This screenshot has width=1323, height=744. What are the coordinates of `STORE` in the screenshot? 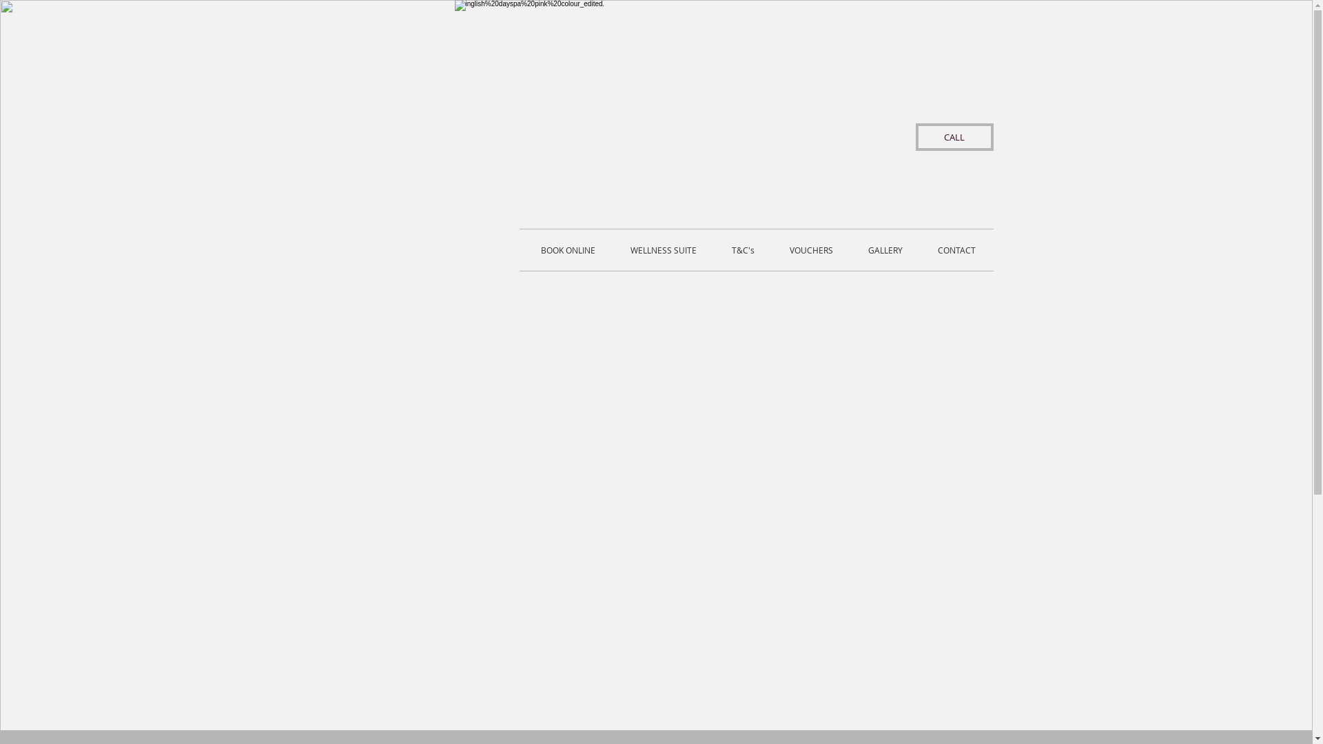 It's located at (492, 250).